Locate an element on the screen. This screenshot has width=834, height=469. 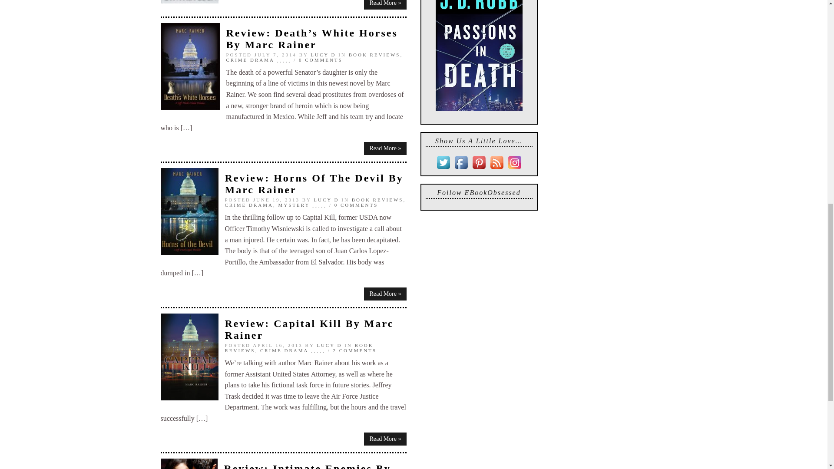
LUCY D is located at coordinates (323, 54).